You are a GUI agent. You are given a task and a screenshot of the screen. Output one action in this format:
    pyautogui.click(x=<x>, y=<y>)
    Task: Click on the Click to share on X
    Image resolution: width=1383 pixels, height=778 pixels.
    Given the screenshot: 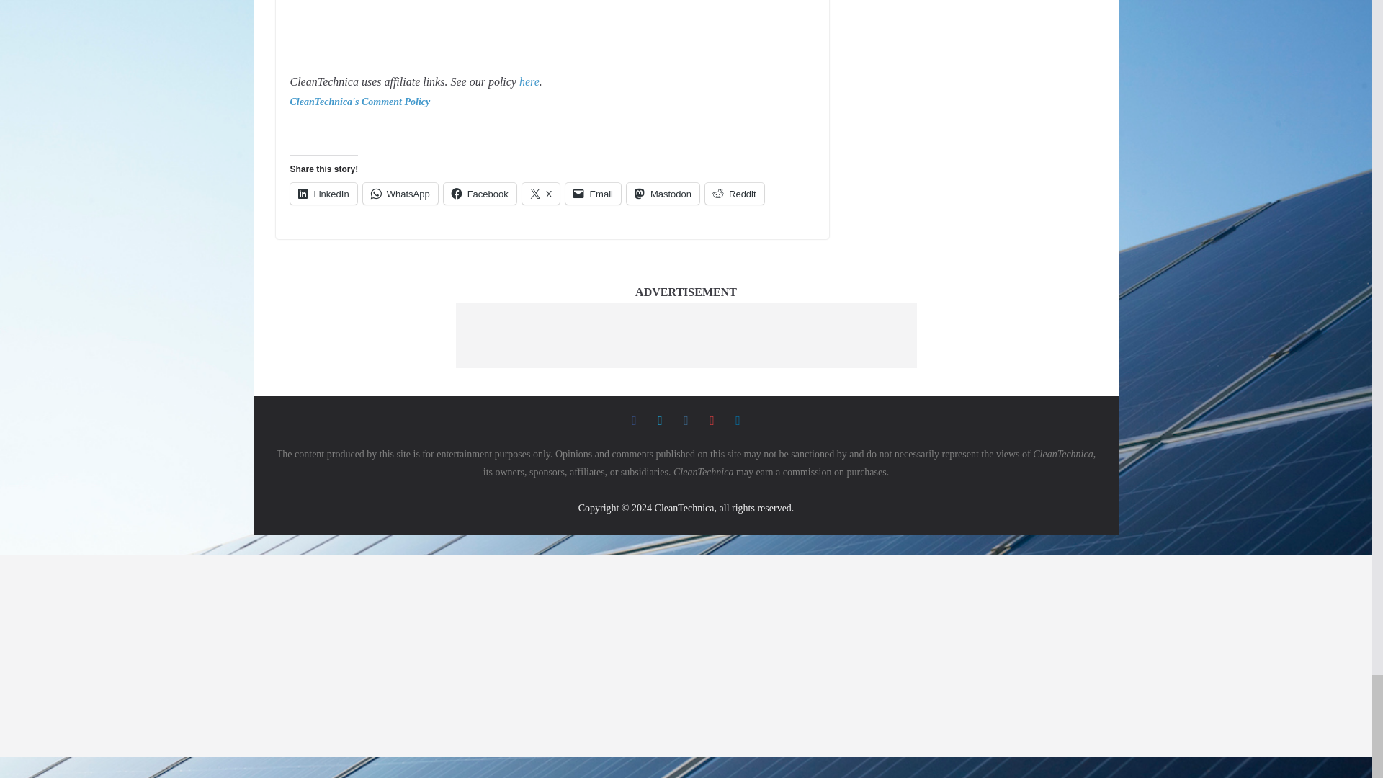 What is the action you would take?
    pyautogui.click(x=541, y=193)
    